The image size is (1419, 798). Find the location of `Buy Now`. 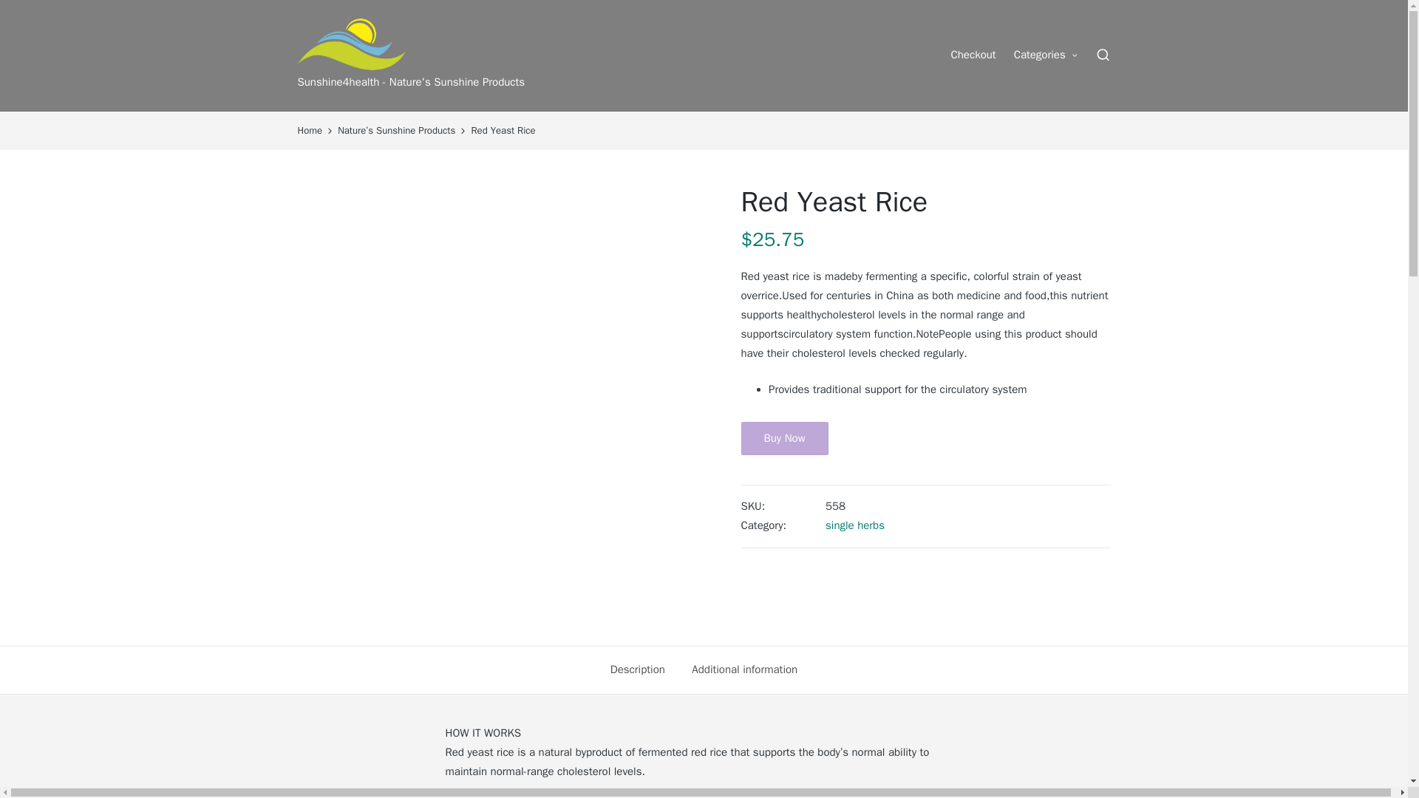

Buy Now is located at coordinates (783, 438).